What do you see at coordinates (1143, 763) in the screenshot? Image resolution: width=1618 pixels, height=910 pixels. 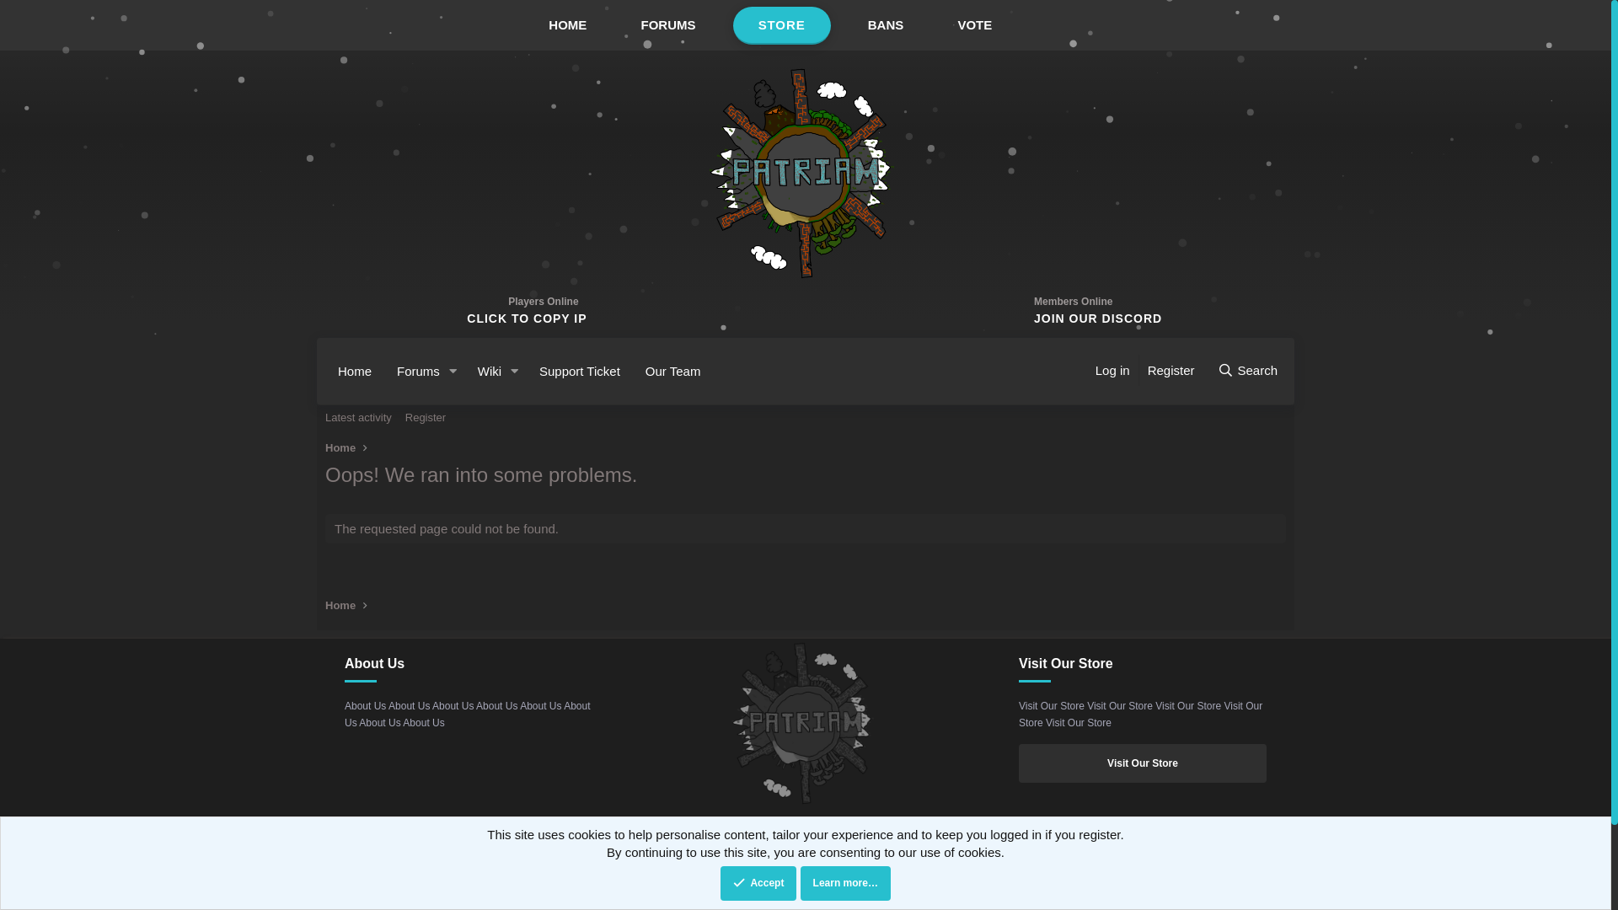 I see `Visit Our Store` at bounding box center [1143, 763].